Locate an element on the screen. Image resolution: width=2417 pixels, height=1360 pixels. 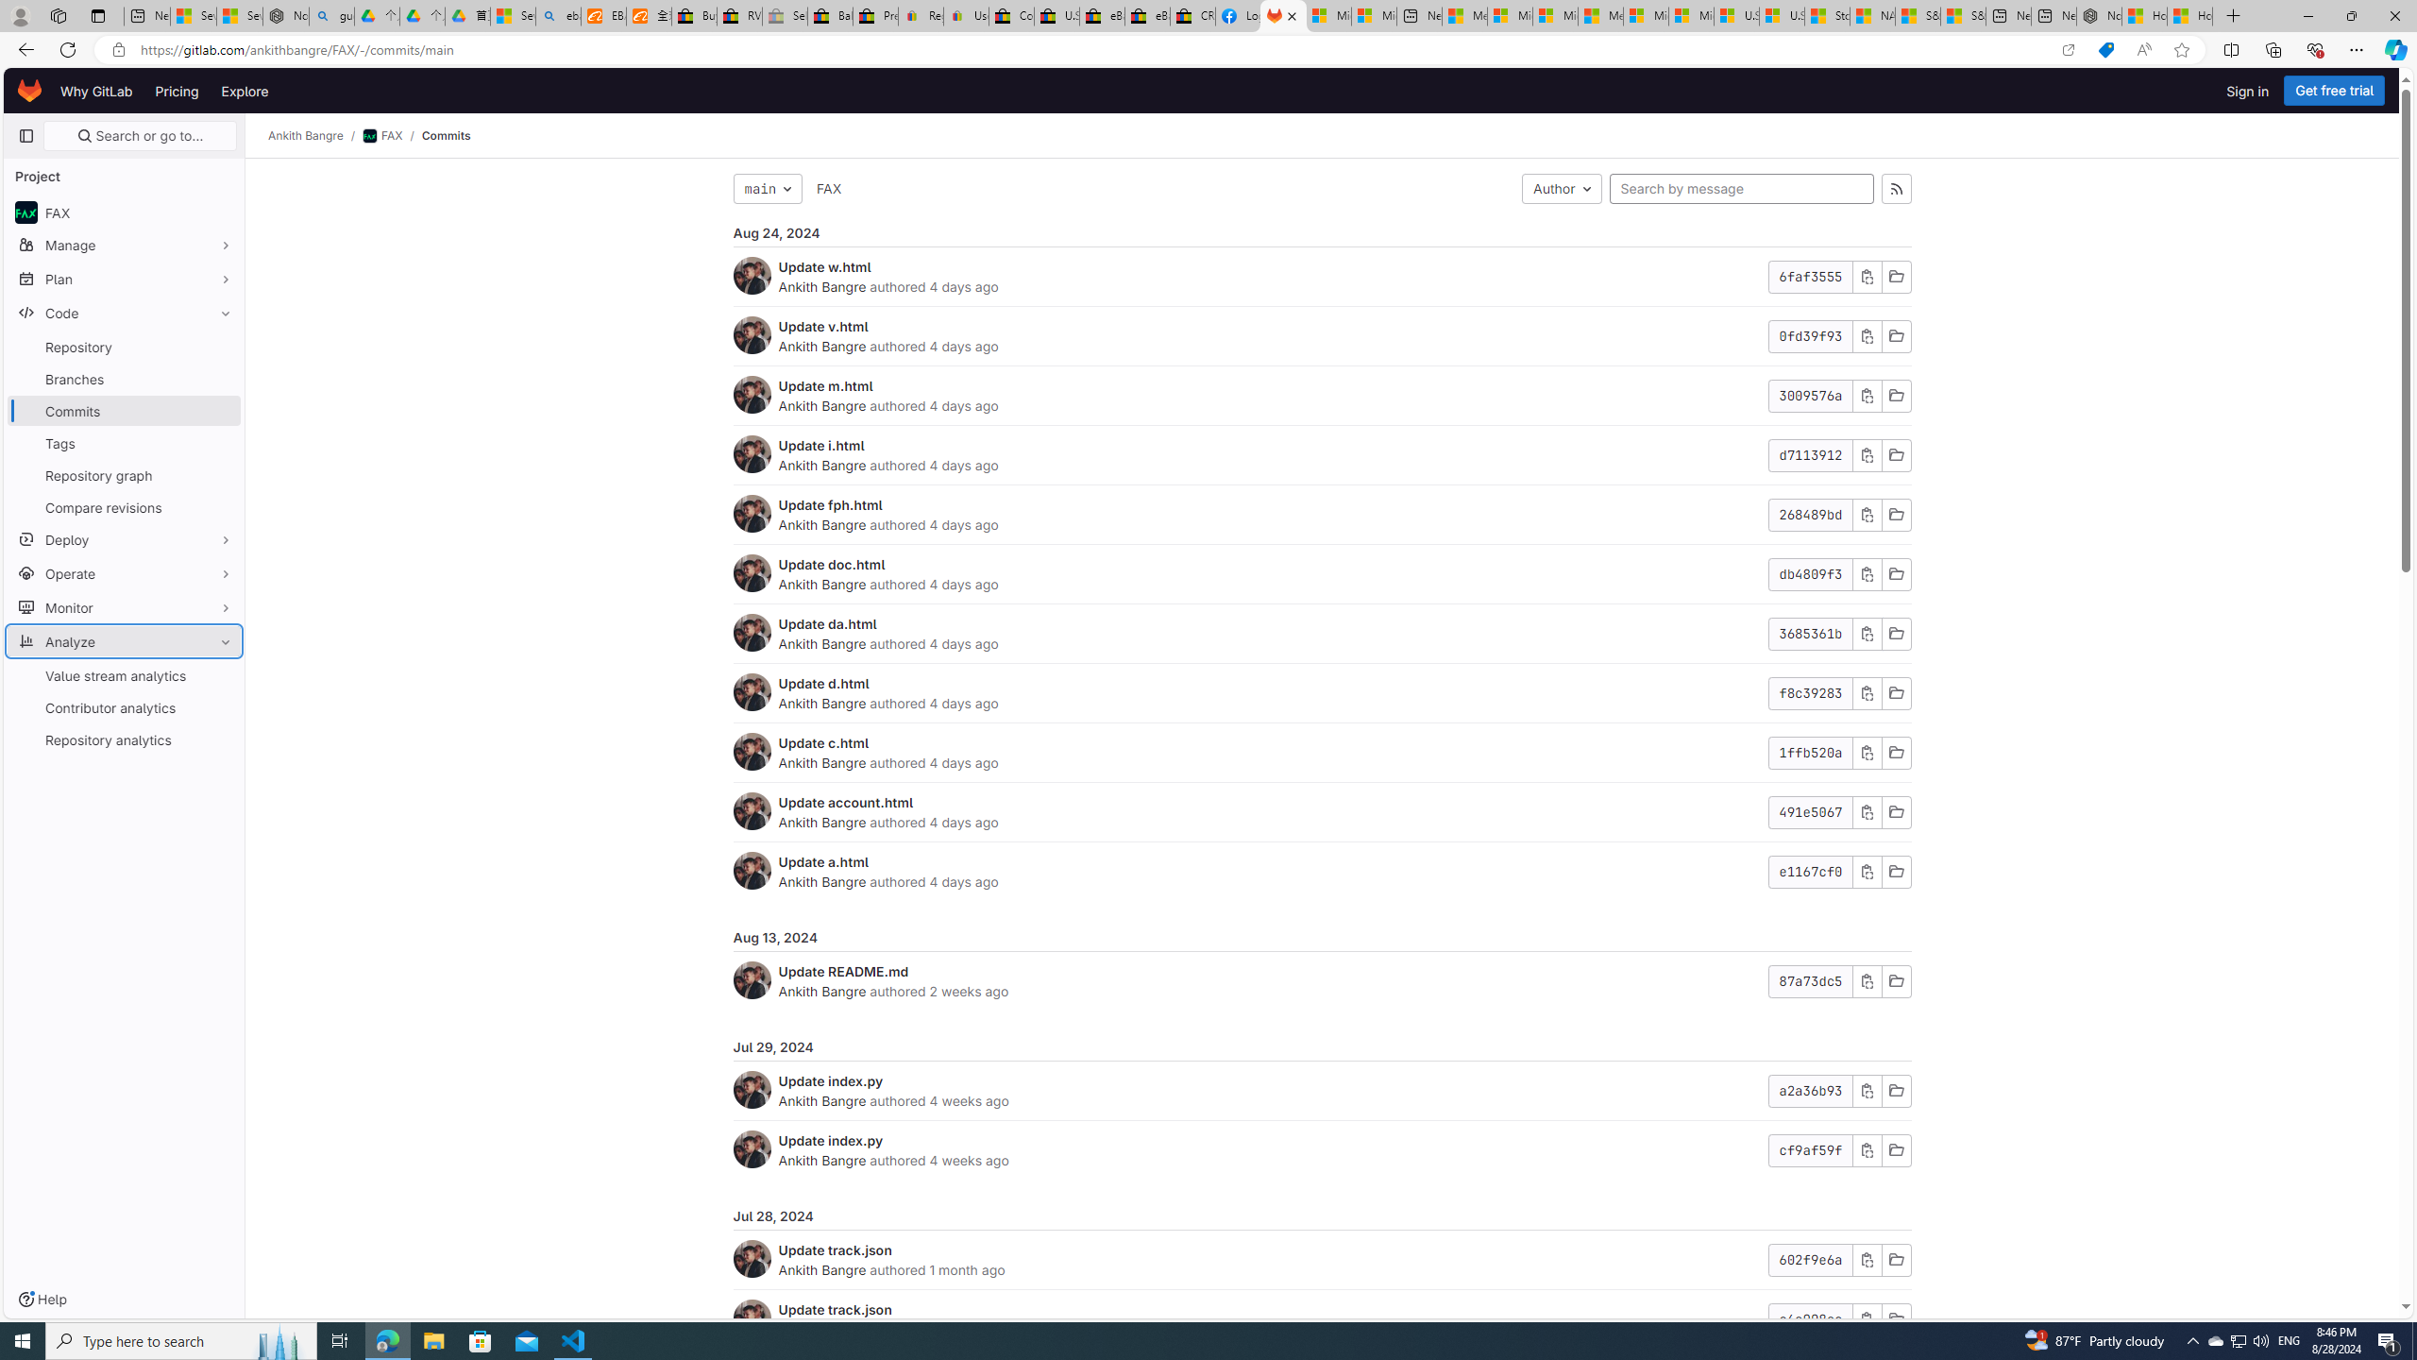
Copy commit SHA is located at coordinates (1867, 1319).